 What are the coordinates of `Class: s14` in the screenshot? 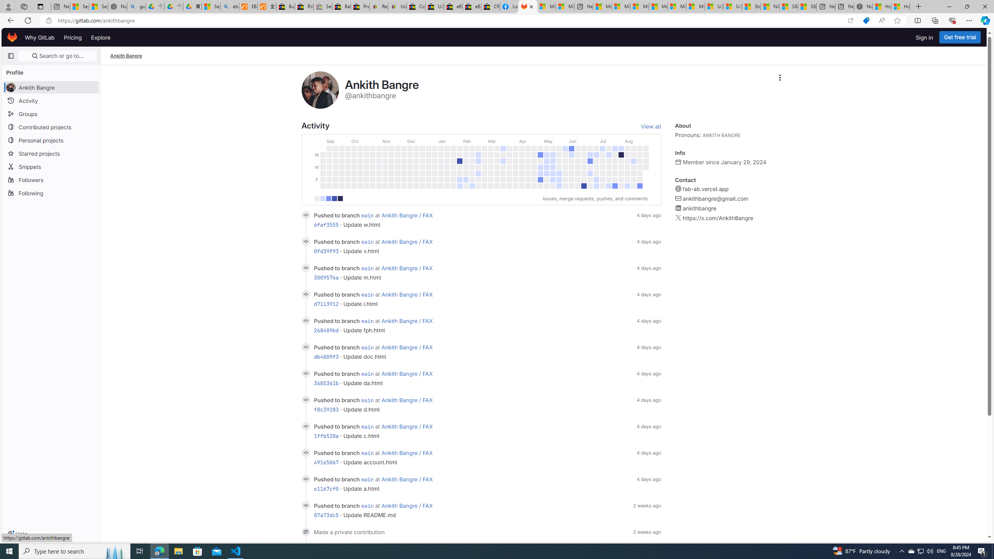 It's located at (306, 505).